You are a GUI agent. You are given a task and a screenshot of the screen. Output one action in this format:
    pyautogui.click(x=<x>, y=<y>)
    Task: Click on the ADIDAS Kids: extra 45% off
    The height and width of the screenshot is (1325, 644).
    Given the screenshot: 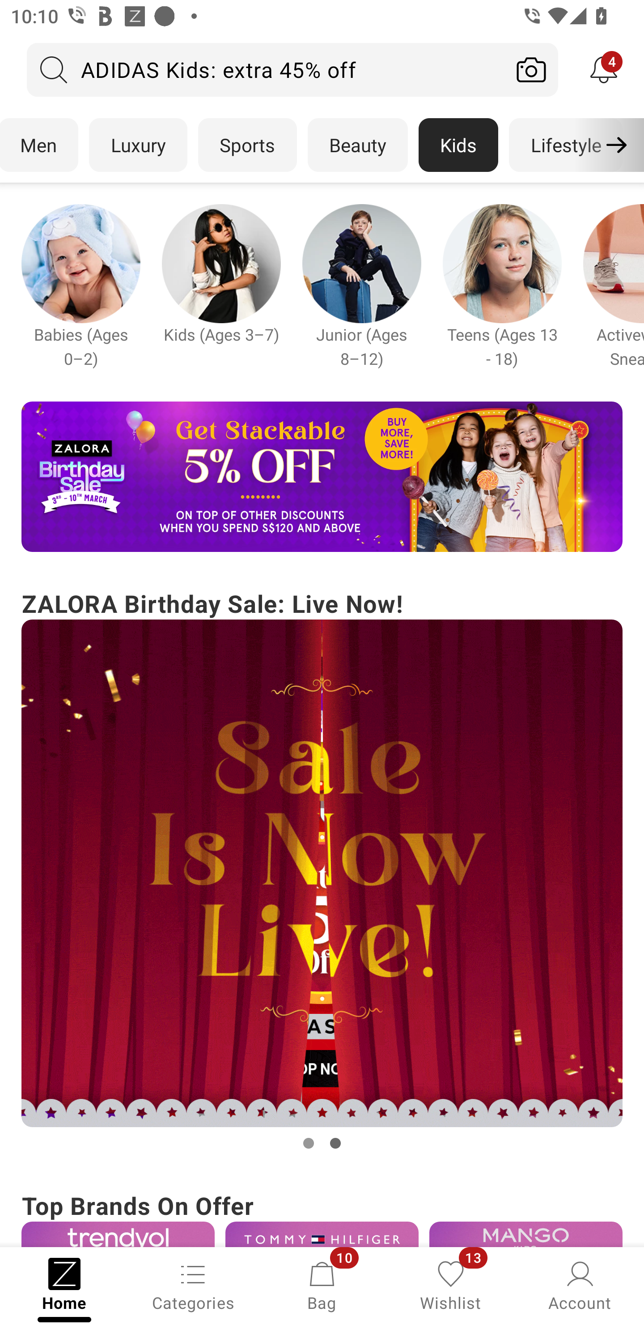 What is the action you would take?
    pyautogui.click(x=266, y=69)
    